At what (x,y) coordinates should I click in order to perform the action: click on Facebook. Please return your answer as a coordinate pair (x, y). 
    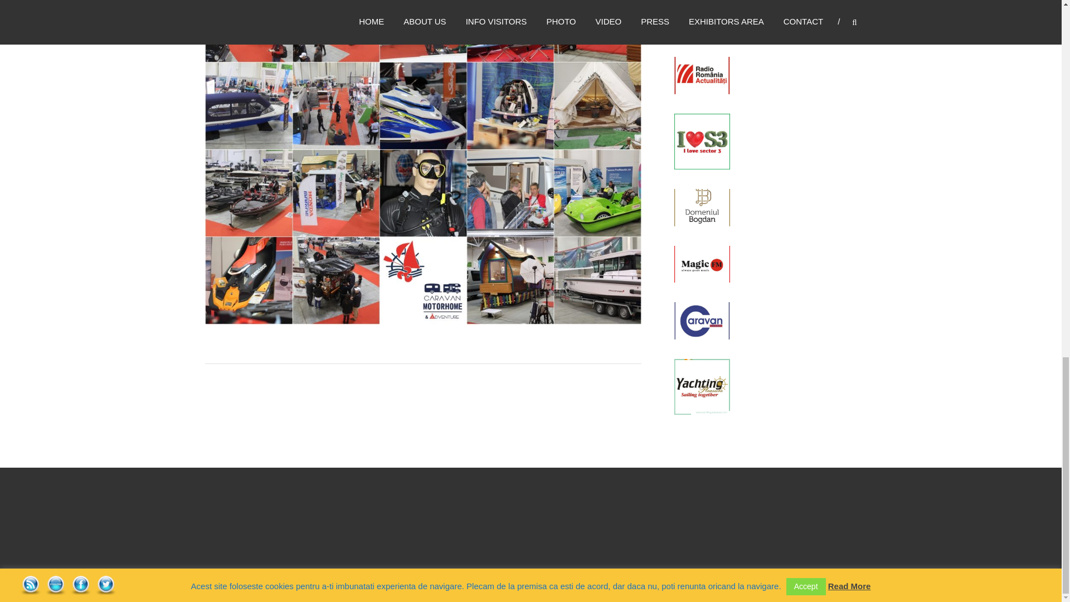
    Looking at the image, I should click on (80, 585).